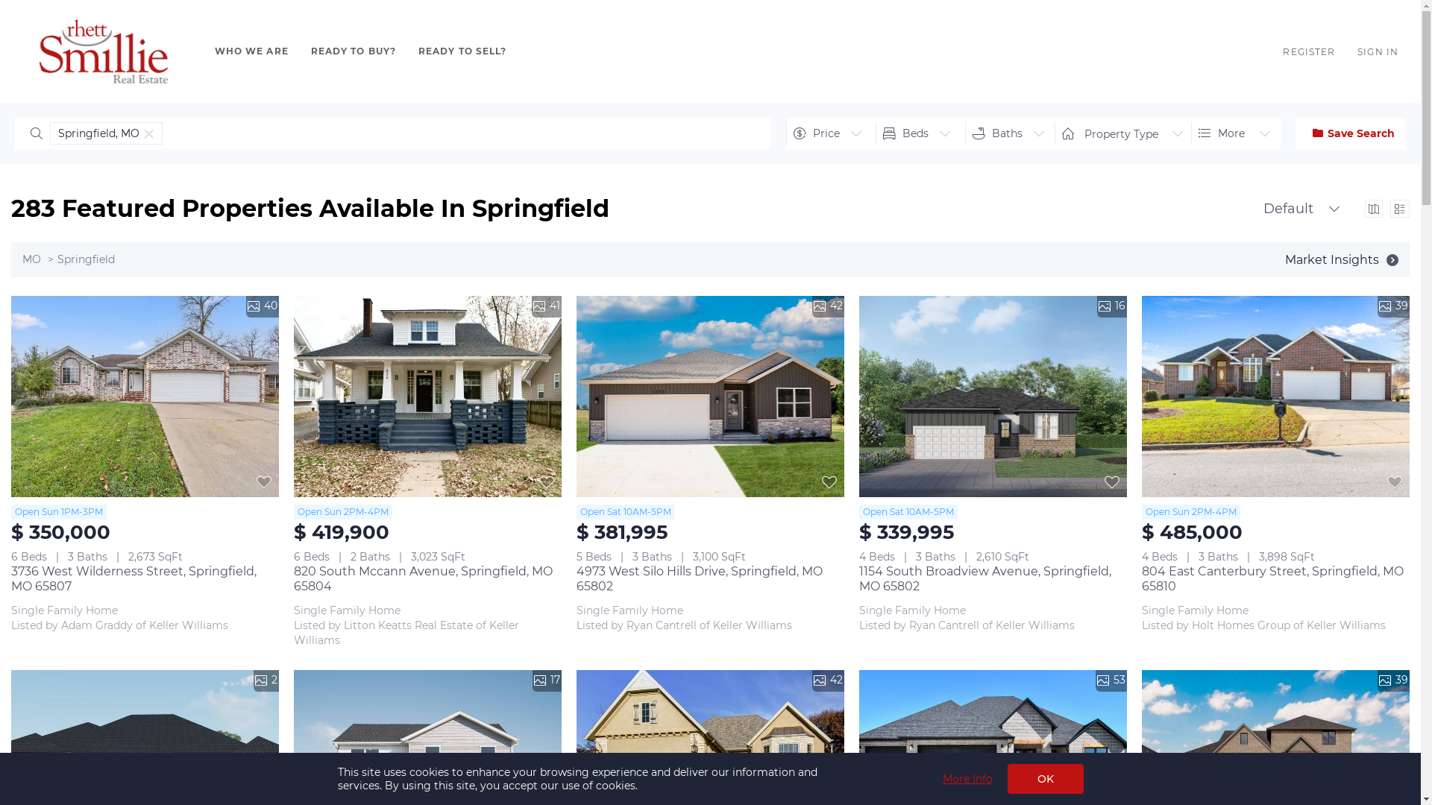 This screenshot has width=1432, height=805. What do you see at coordinates (1342, 259) in the screenshot?
I see `Market Insights` at bounding box center [1342, 259].